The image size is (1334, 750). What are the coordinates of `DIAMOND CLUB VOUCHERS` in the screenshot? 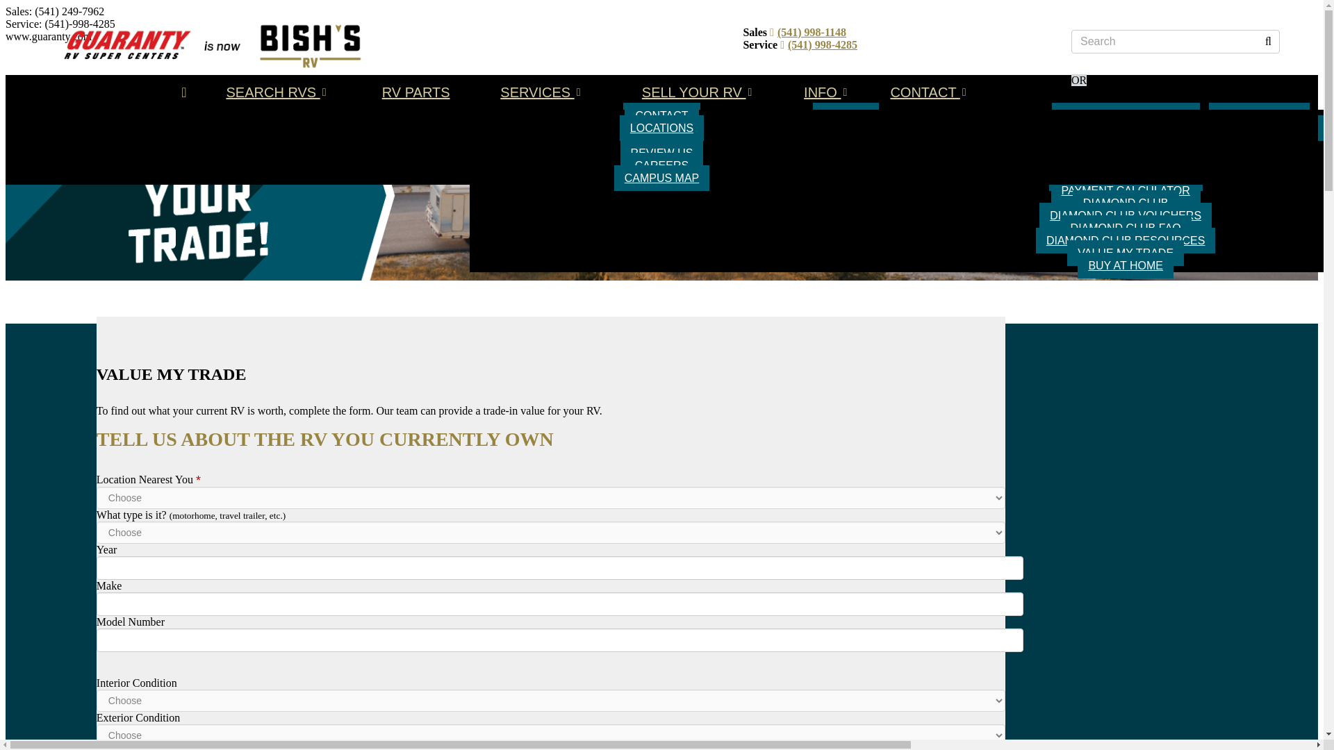 It's located at (1125, 215).